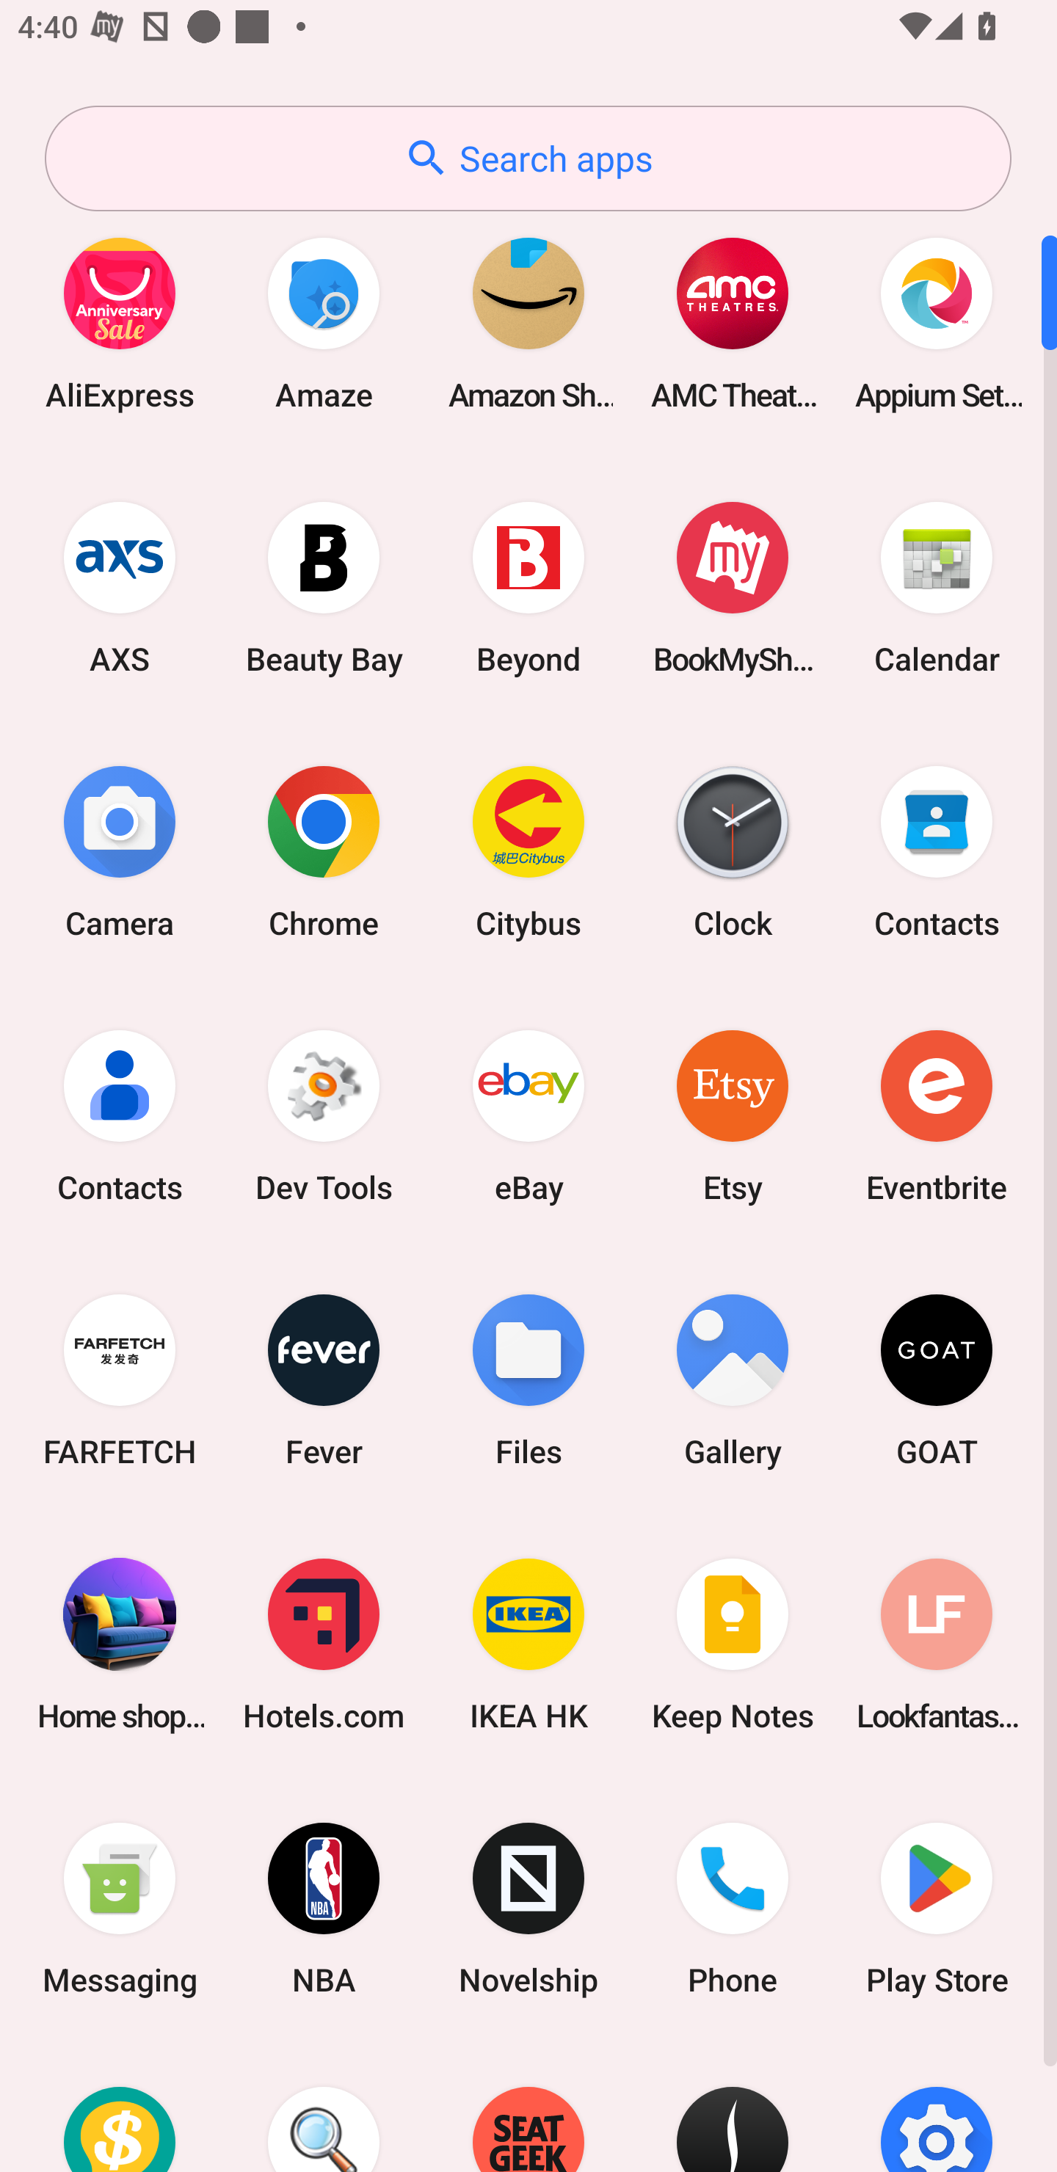  What do you see at coordinates (528, 1380) in the screenshot?
I see `Files` at bounding box center [528, 1380].